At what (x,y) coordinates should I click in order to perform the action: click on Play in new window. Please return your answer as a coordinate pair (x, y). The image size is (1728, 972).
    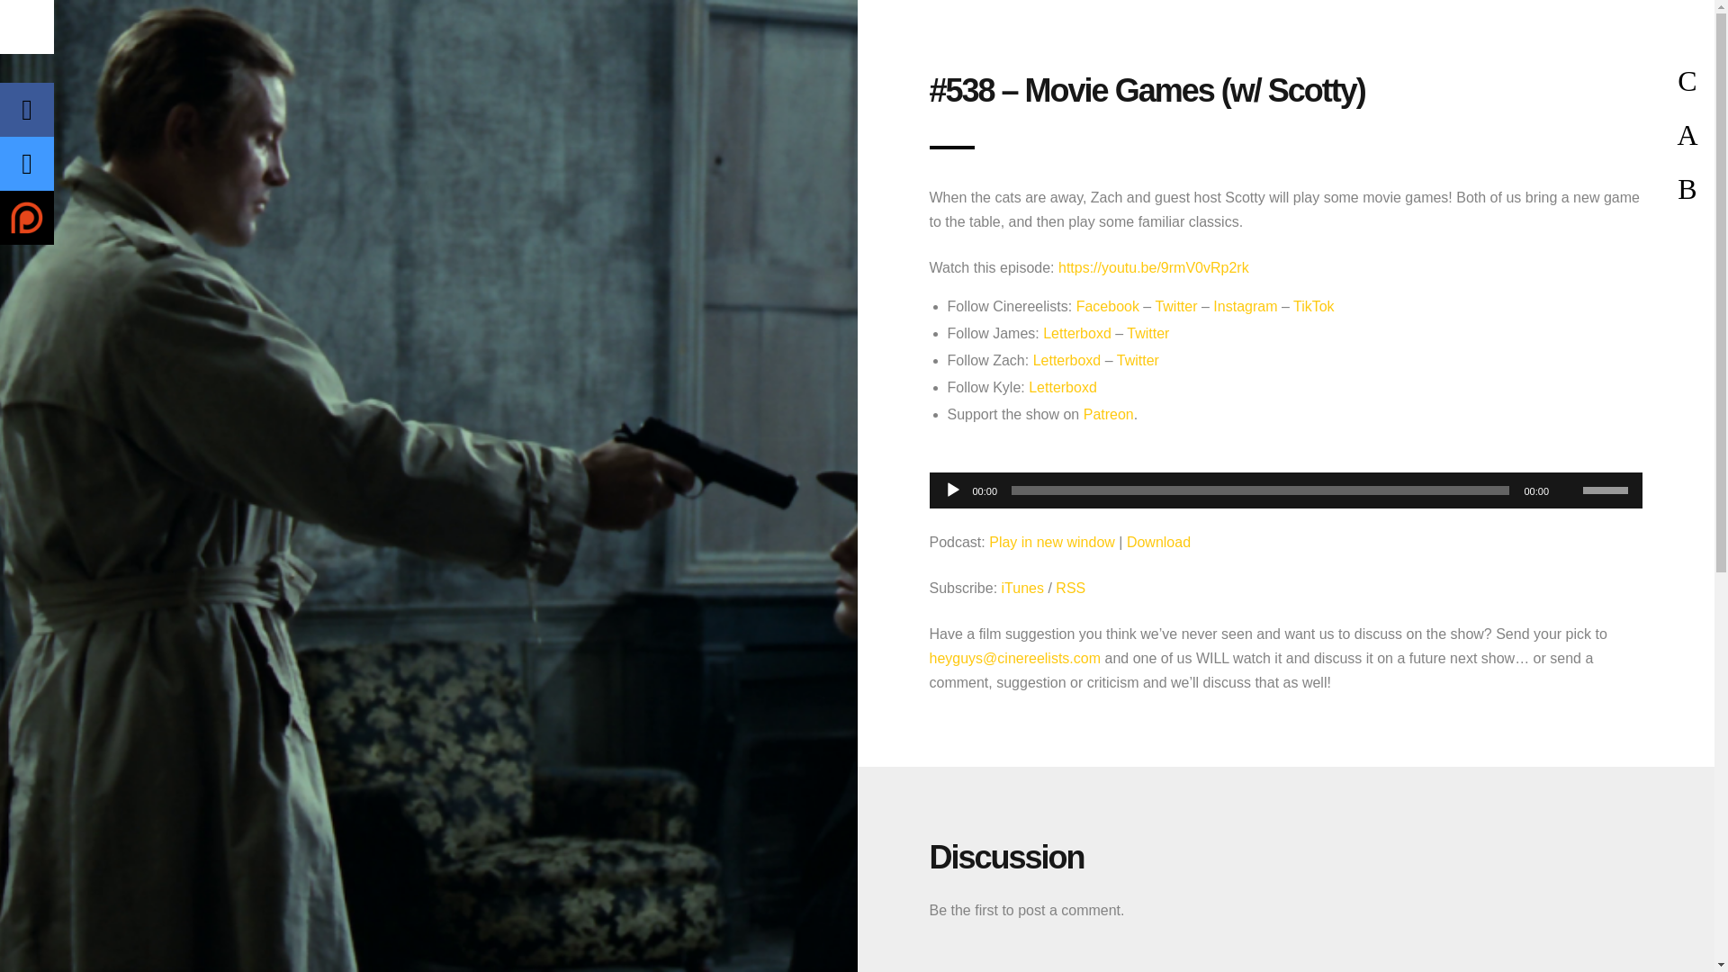
    Looking at the image, I should click on (1051, 542).